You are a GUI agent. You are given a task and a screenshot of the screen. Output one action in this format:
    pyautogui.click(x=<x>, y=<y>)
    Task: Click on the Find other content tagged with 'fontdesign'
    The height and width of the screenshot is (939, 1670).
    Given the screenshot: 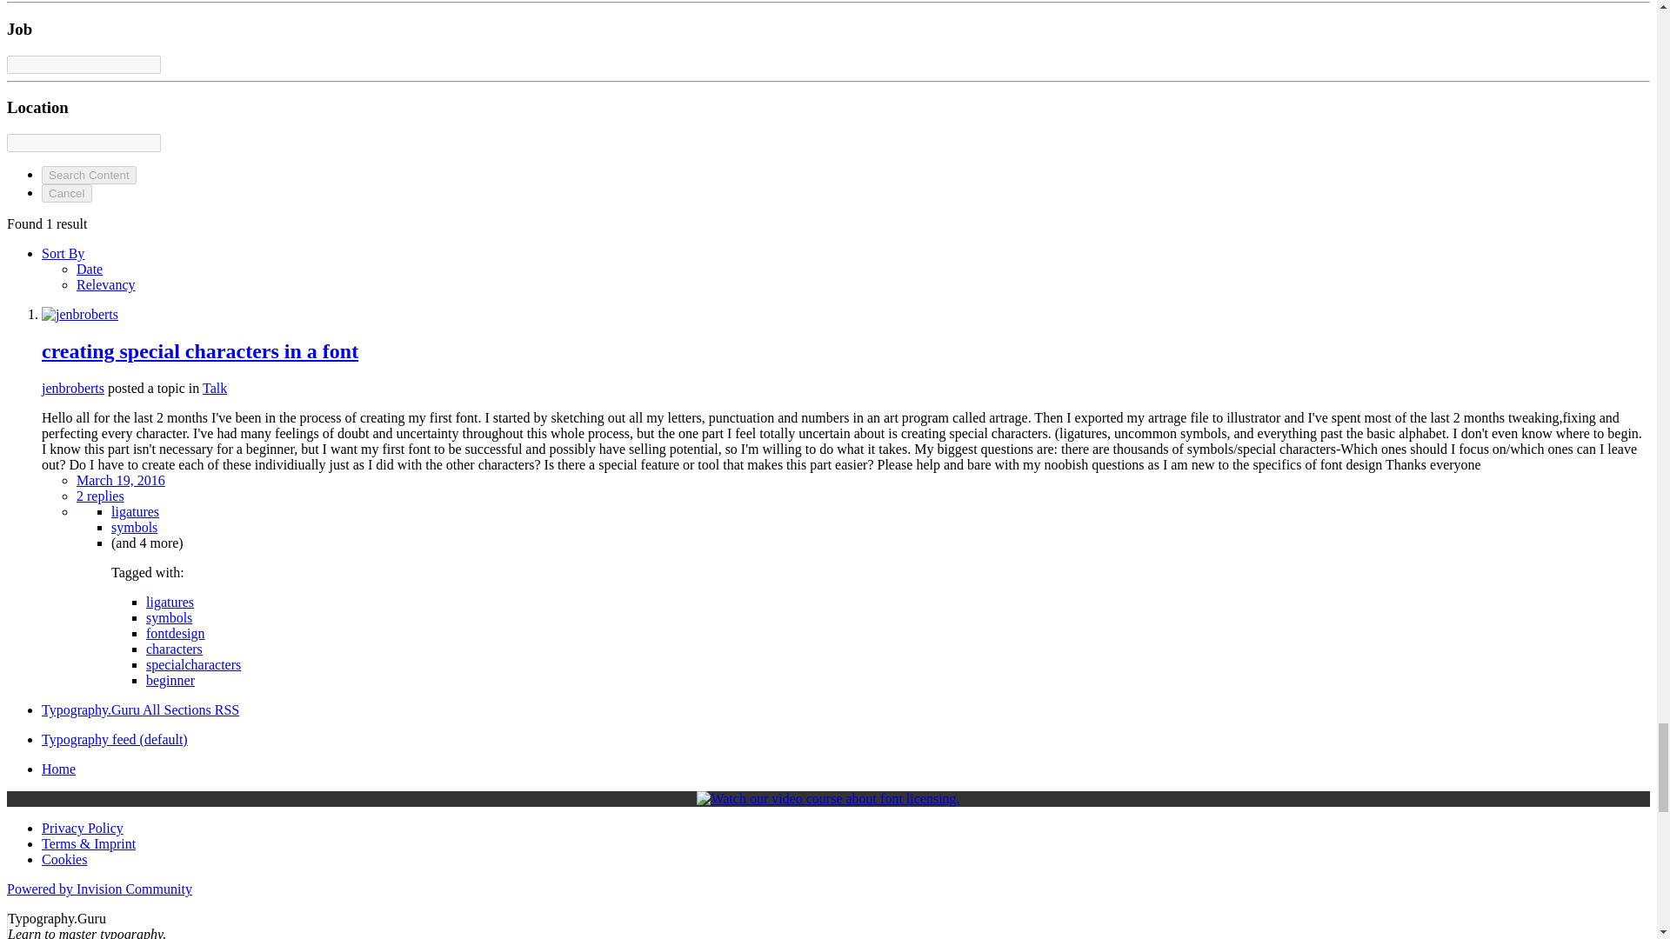 What is the action you would take?
    pyautogui.click(x=176, y=633)
    